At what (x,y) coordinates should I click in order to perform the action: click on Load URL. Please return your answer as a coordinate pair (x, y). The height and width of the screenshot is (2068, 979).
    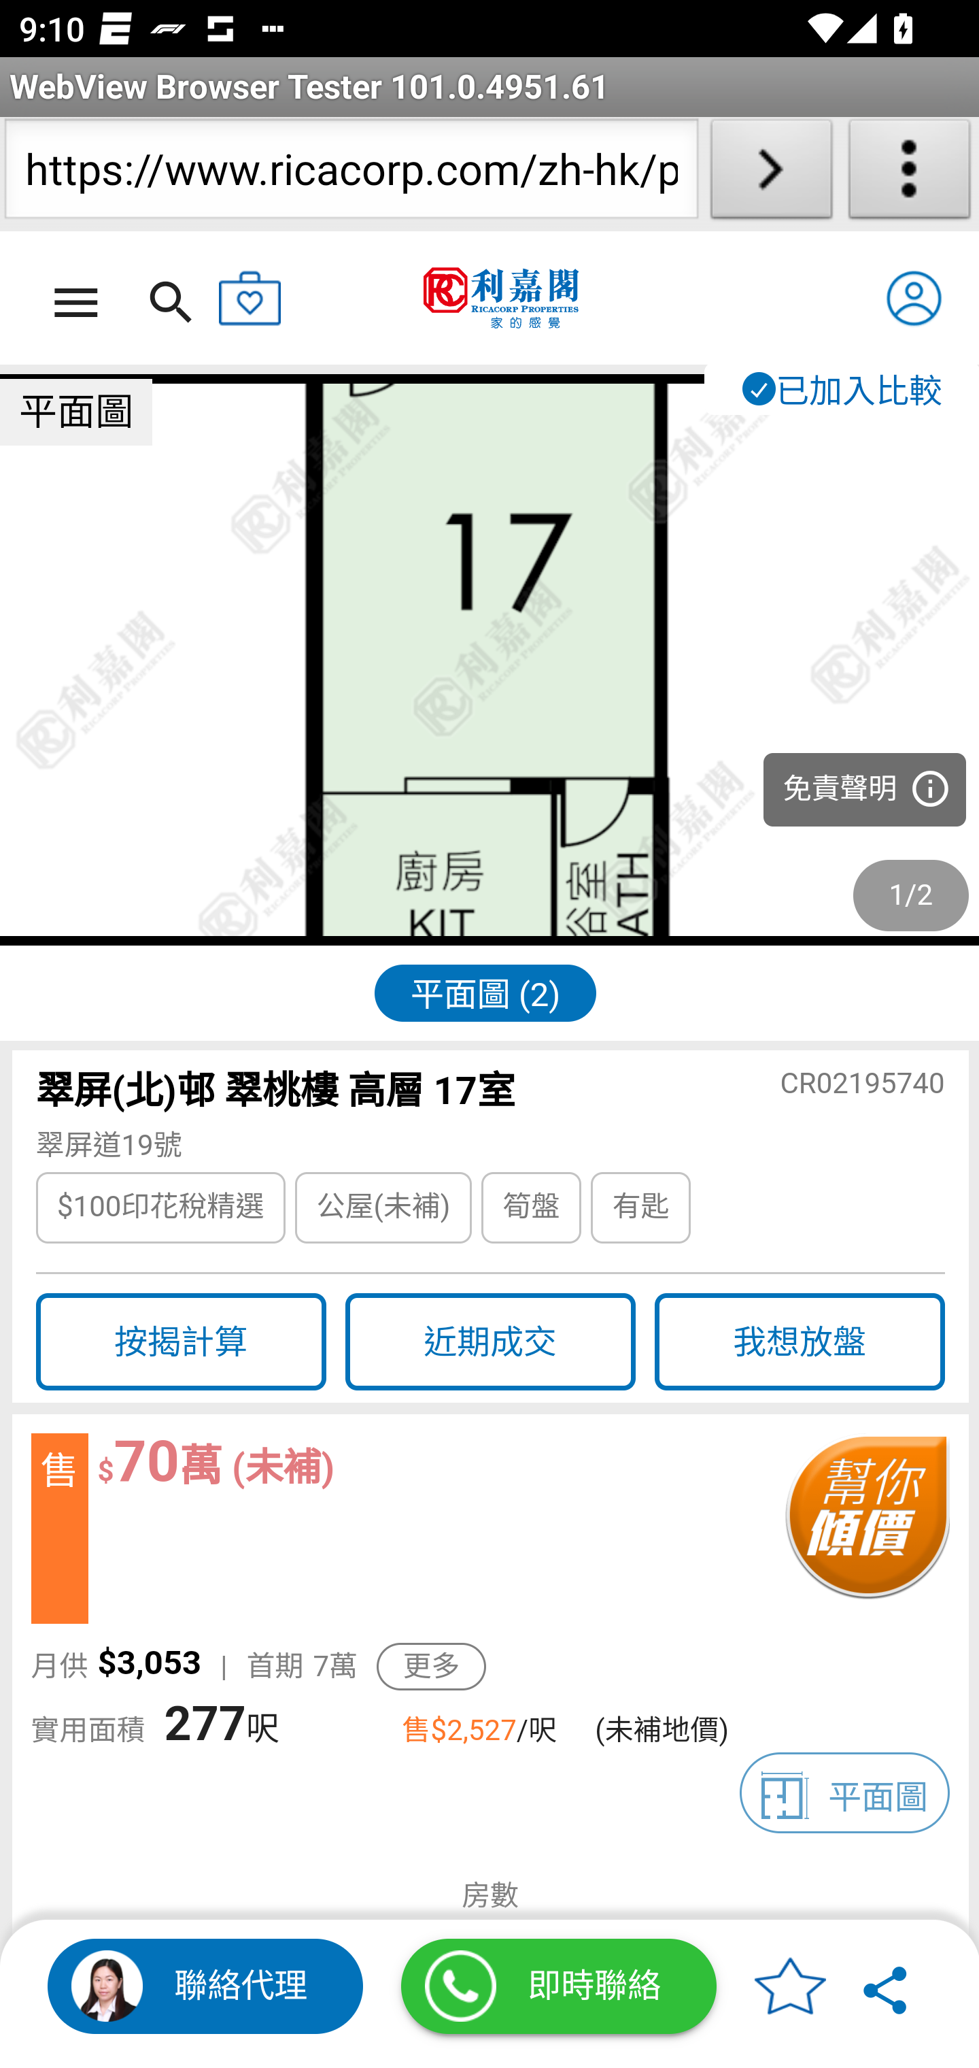
    Looking at the image, I should click on (771, 174).